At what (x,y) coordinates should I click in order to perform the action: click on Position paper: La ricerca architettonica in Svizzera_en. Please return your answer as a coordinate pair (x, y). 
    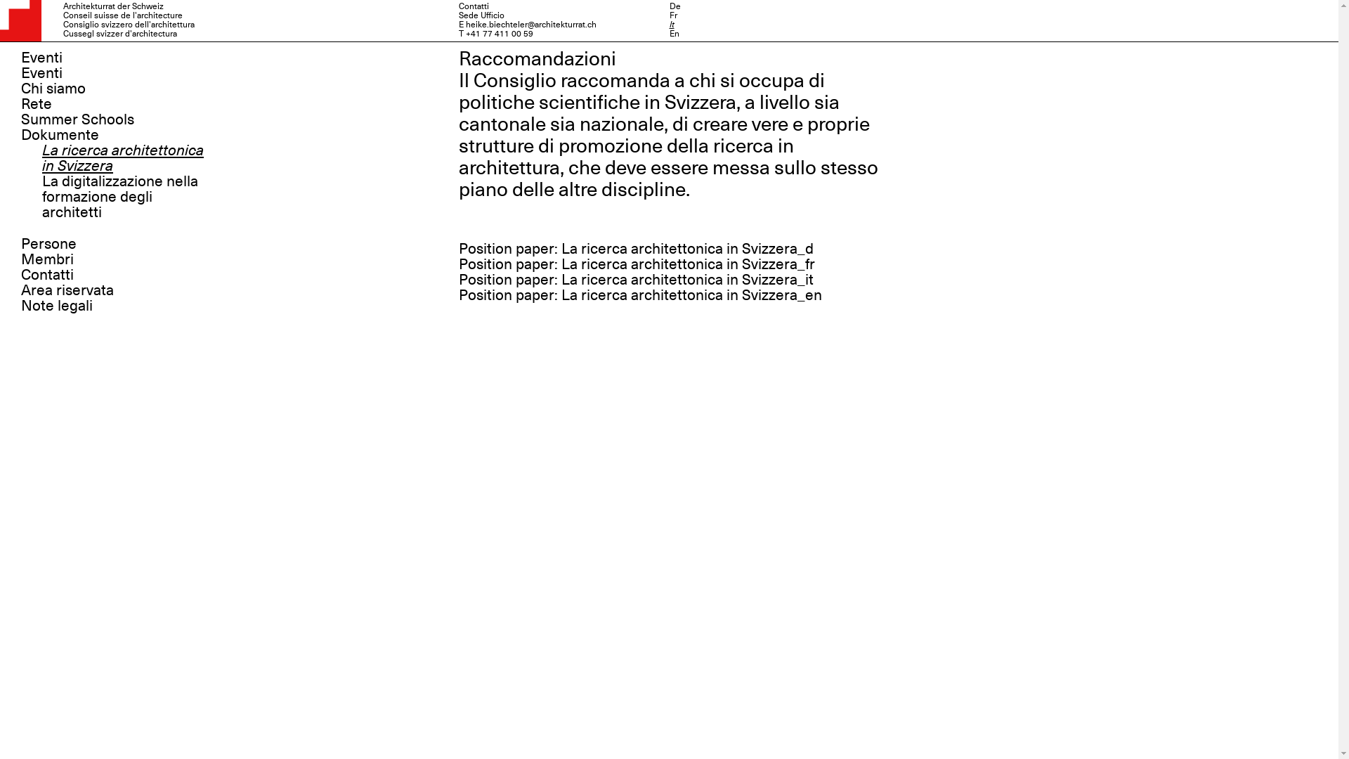
    Looking at the image, I should click on (639, 295).